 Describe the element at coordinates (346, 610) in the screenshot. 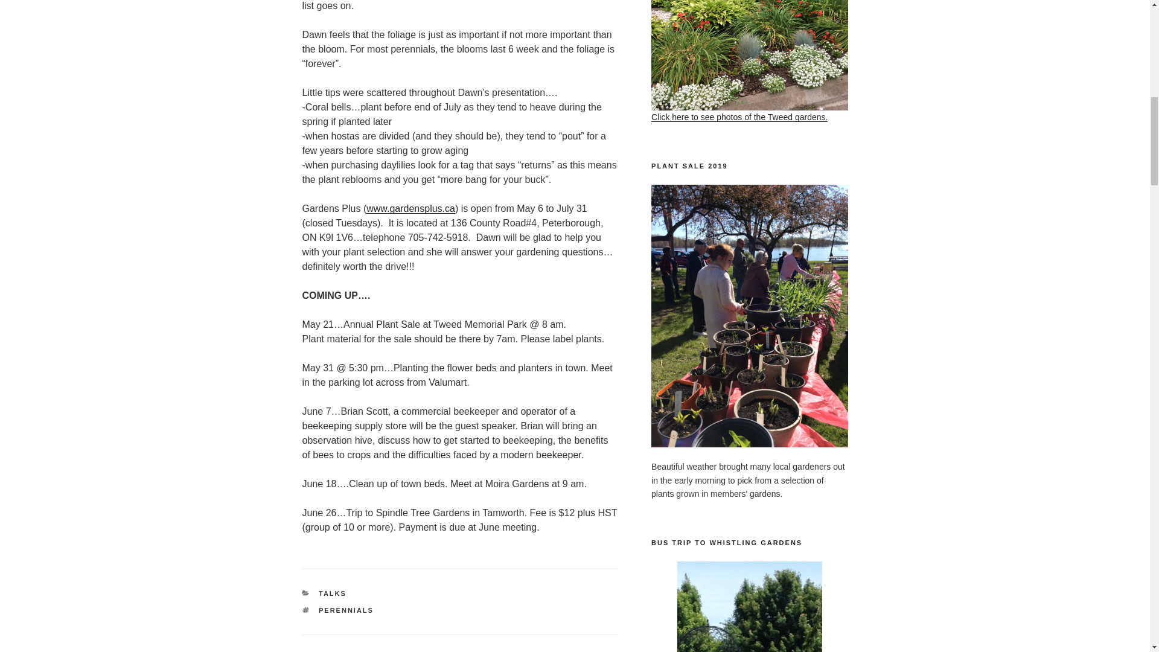

I see `PERENNIALS` at that location.